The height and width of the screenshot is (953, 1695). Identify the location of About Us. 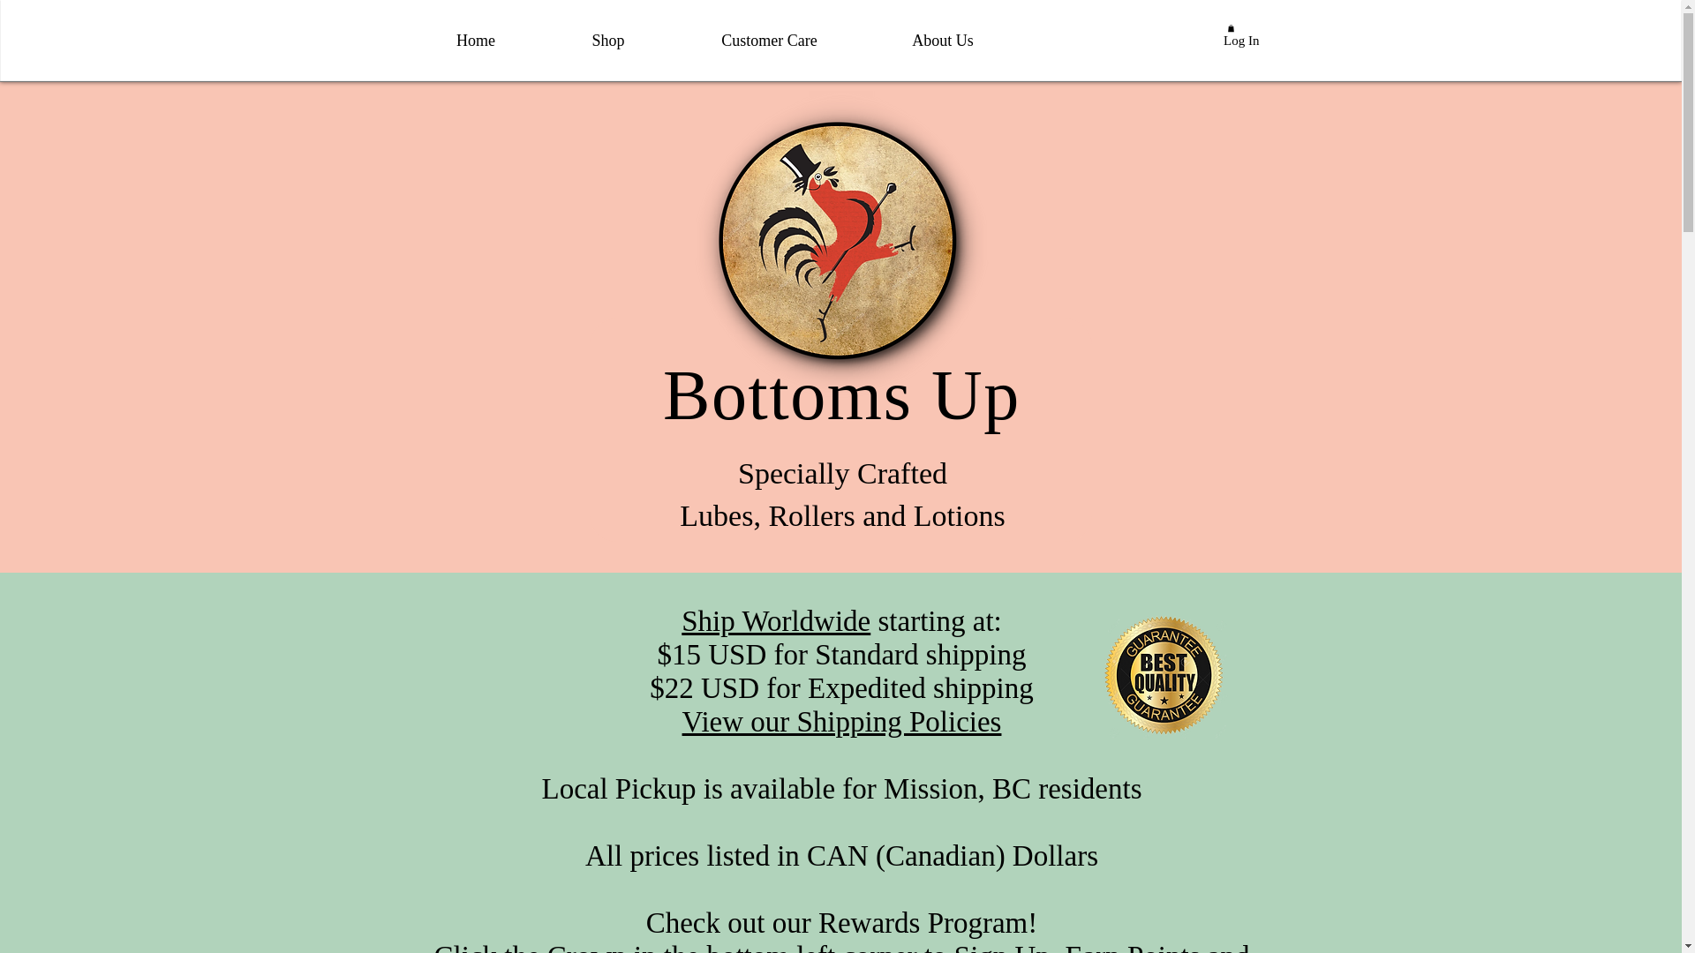
(942, 41).